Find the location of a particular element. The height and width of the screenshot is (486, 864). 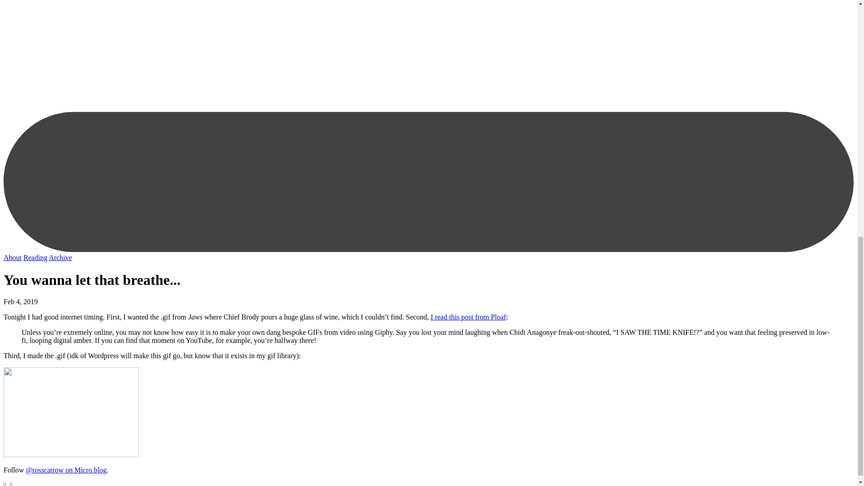

About is located at coordinates (13, 257).